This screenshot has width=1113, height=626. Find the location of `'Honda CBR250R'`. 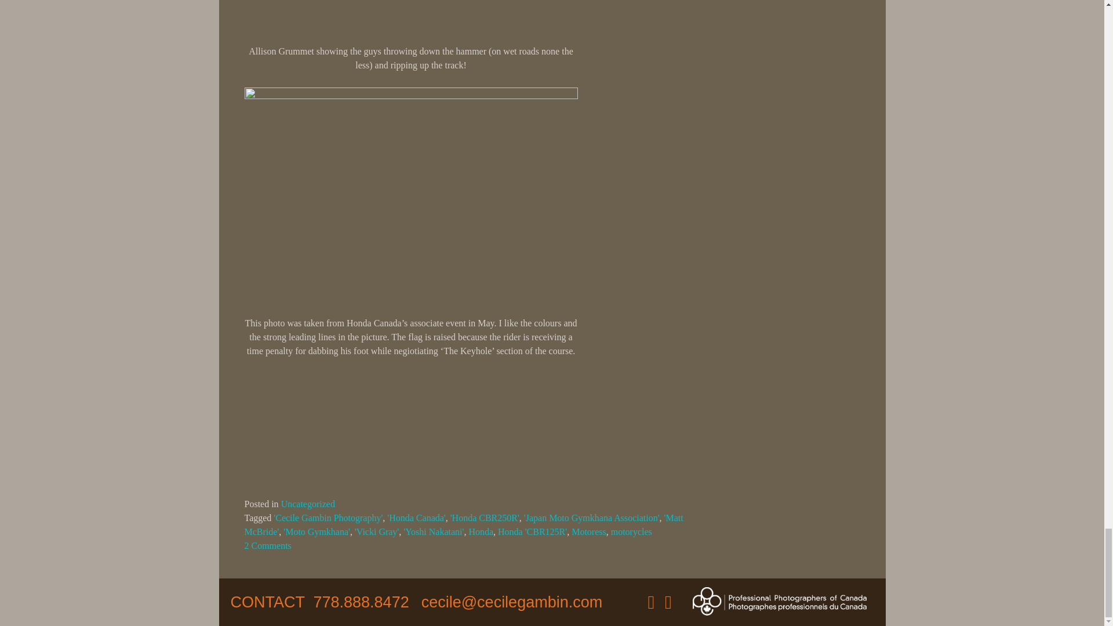

'Honda CBR250R' is located at coordinates (485, 517).